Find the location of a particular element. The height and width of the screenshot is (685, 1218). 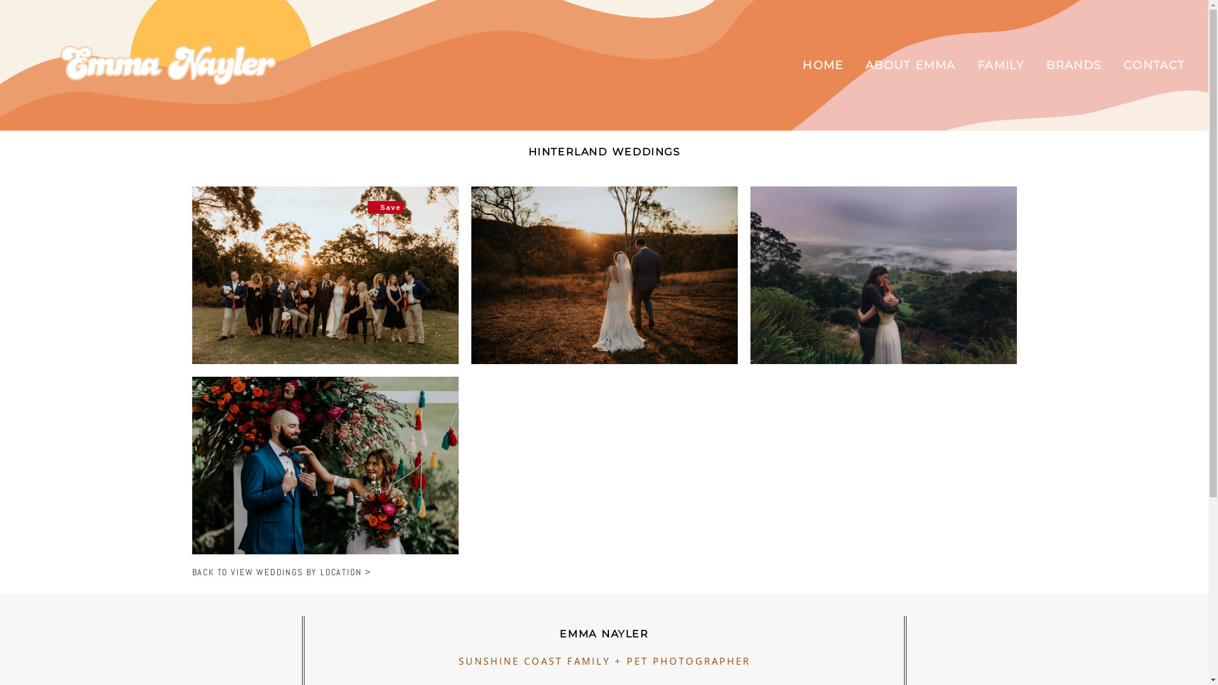

HOME is located at coordinates (822, 65).